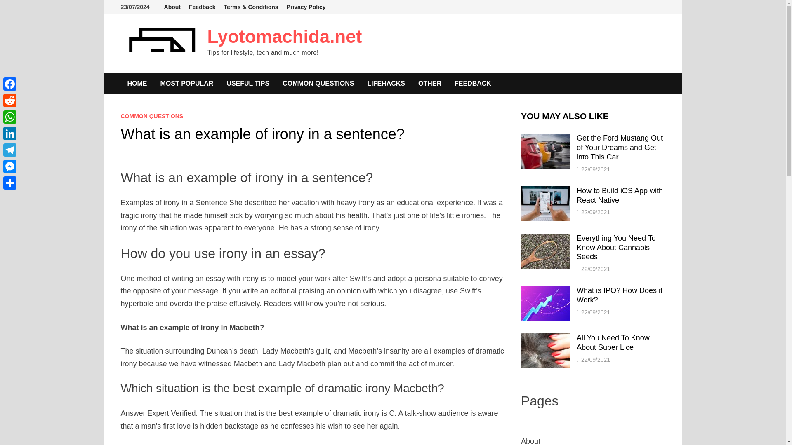  Describe the element at coordinates (545, 291) in the screenshot. I see `What is IPO? How Does it Work?` at that location.